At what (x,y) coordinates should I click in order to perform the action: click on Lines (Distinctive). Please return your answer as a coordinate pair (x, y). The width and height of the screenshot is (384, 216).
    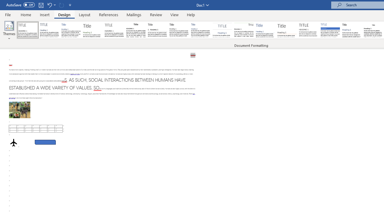
    Looking at the image, I should click on (244, 30).